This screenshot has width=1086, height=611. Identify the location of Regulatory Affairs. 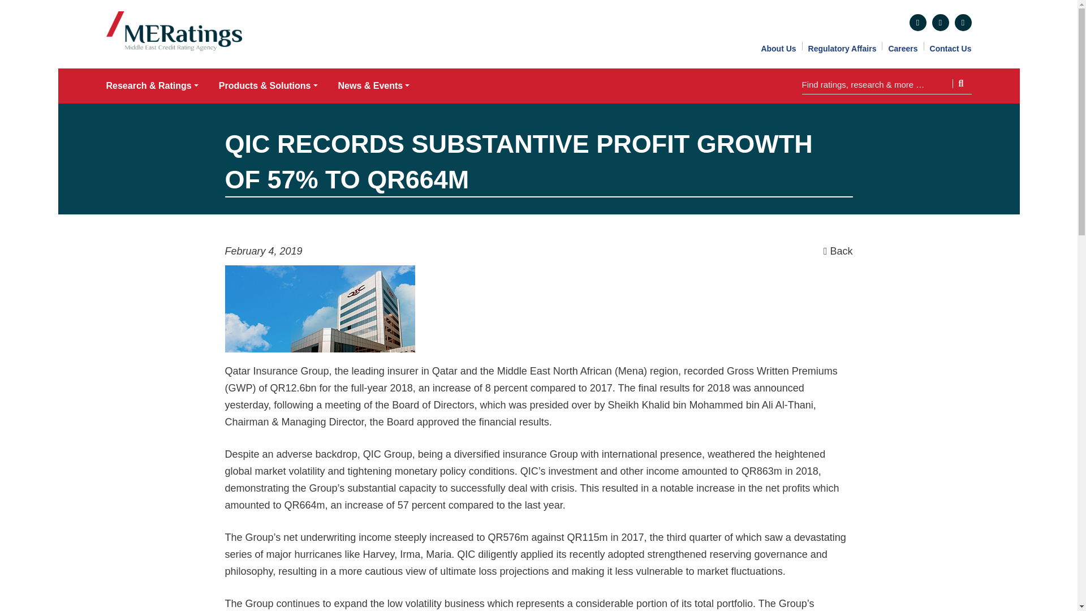
(842, 48).